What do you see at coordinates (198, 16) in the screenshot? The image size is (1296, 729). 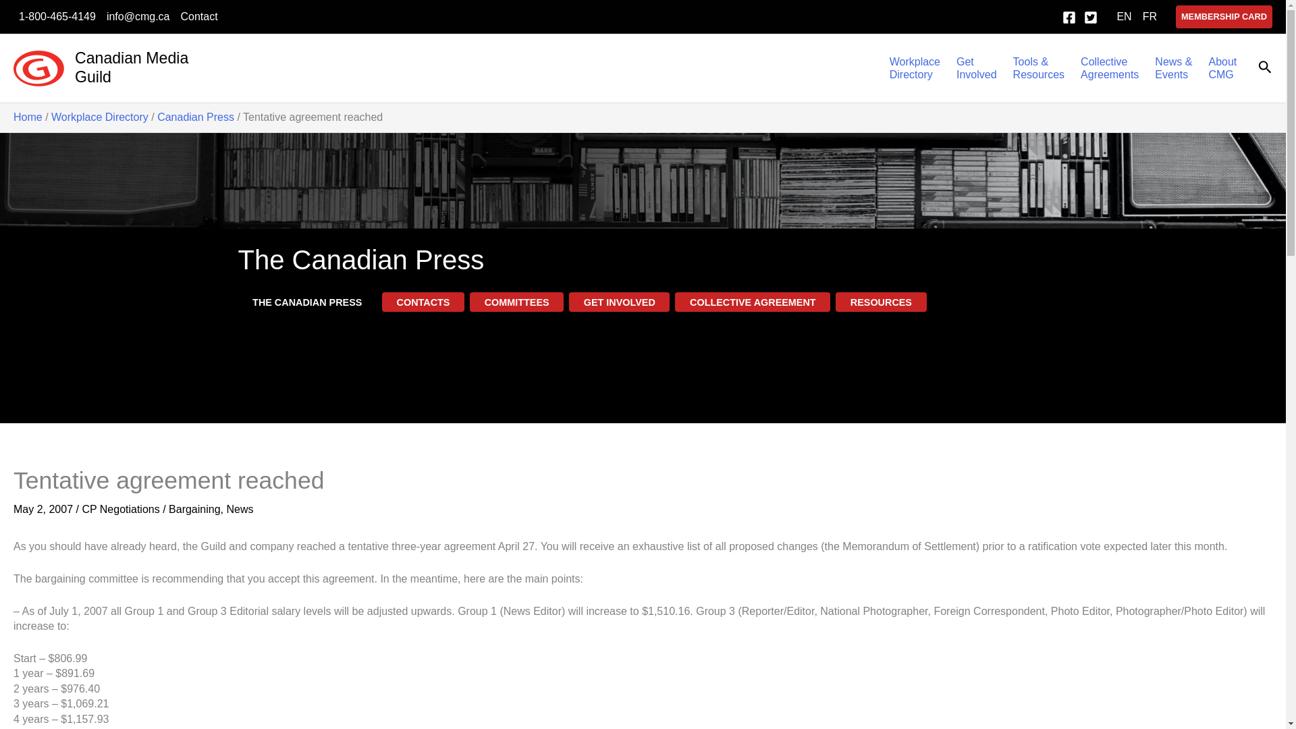 I see `Contact` at bounding box center [198, 16].